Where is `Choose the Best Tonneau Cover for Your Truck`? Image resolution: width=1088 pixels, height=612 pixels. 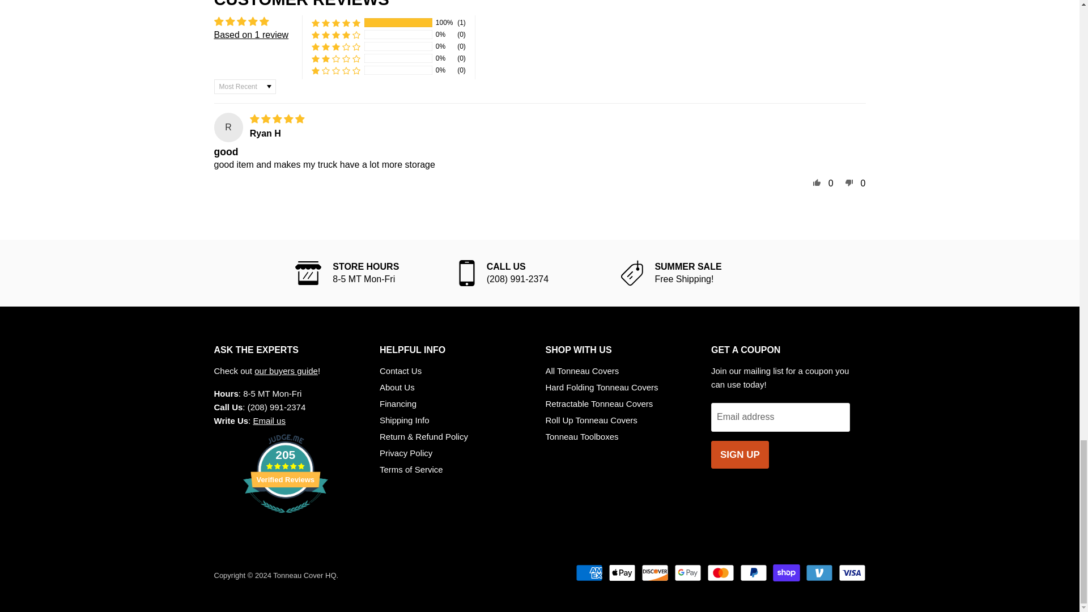 Choose the Best Tonneau Cover for Your Truck is located at coordinates (286, 371).